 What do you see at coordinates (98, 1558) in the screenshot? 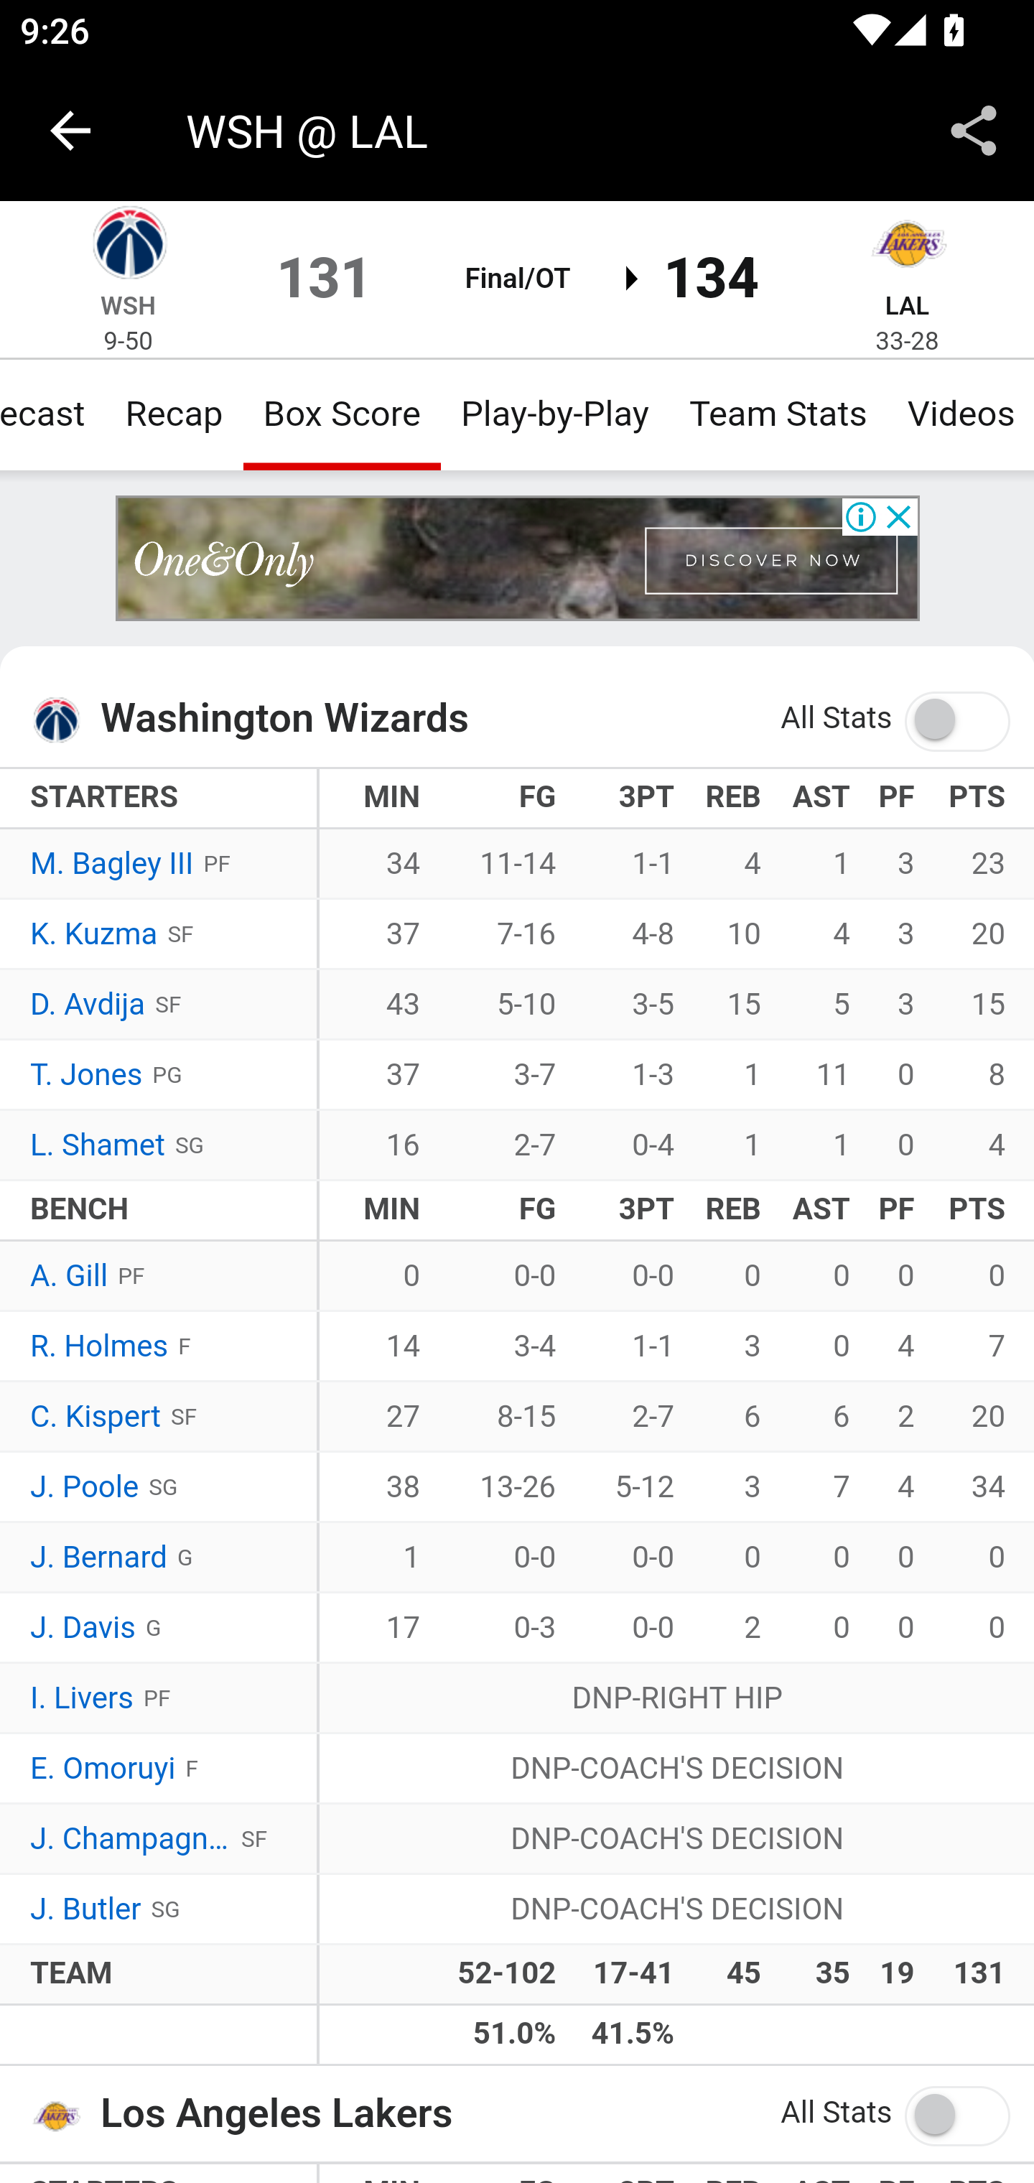
I see `J. Bernard` at bounding box center [98, 1558].